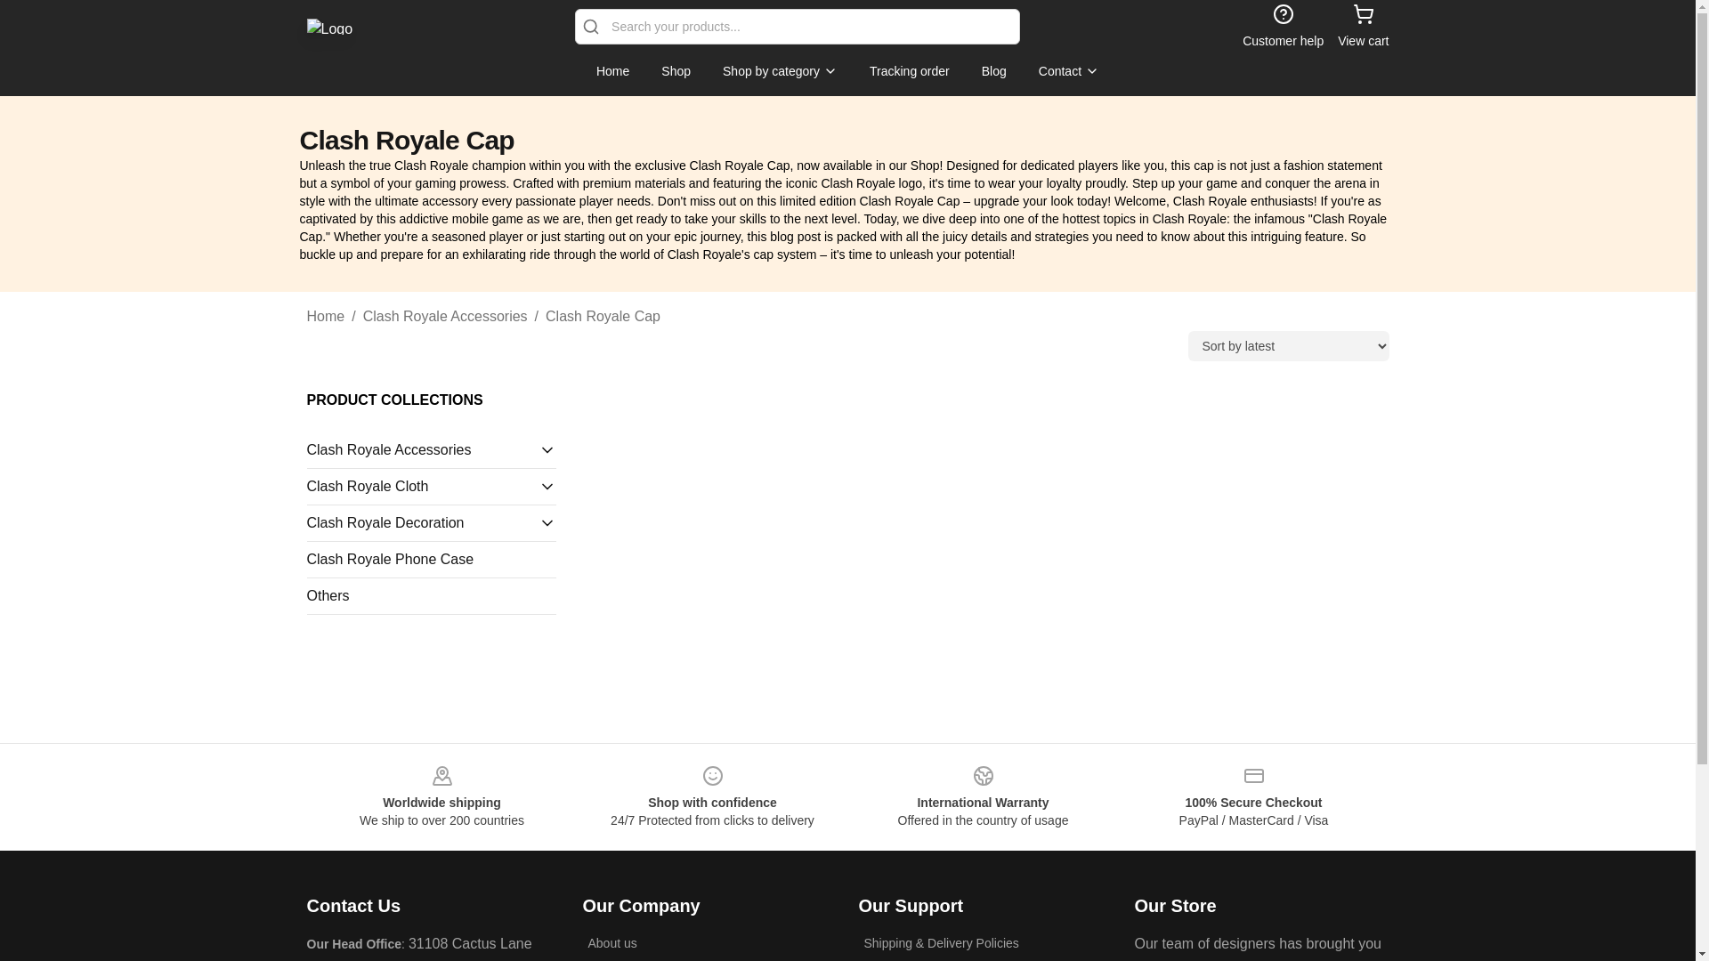 The image size is (1709, 961). I want to click on Clash Royale Cap, so click(602, 317).